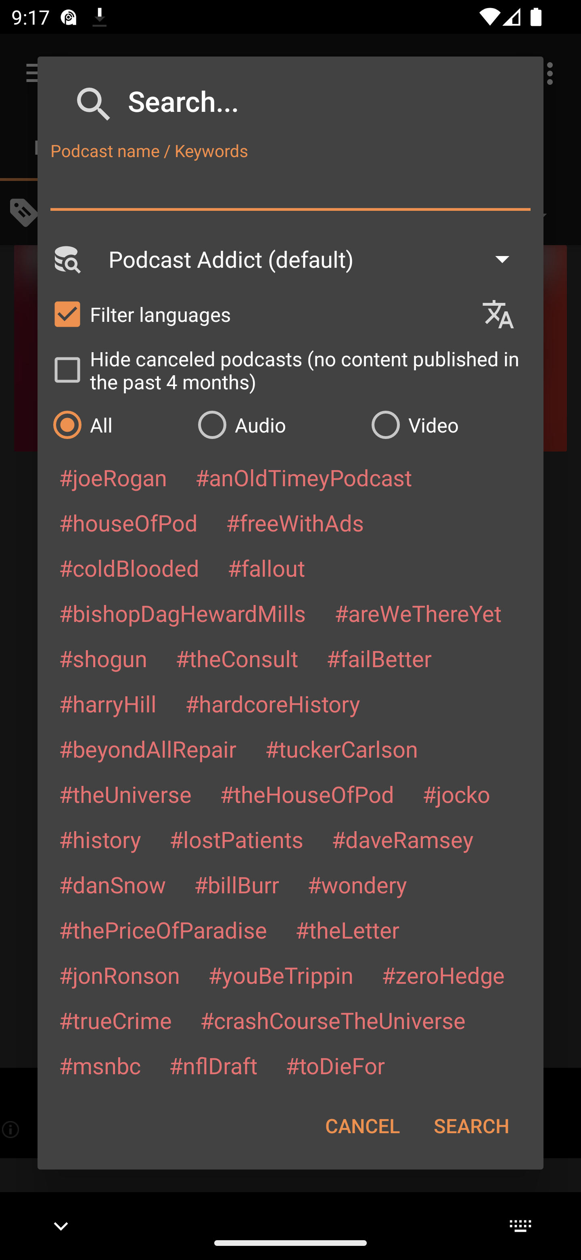 The width and height of the screenshot is (581, 1260). What do you see at coordinates (456, 794) in the screenshot?
I see `#jocko` at bounding box center [456, 794].